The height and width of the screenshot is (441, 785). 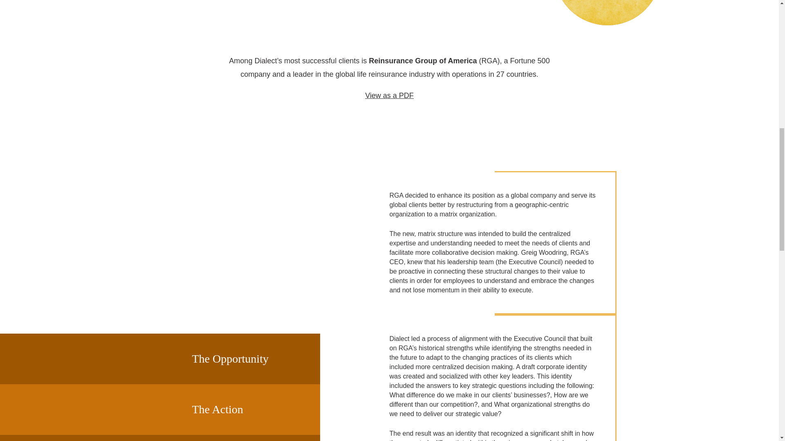 What do you see at coordinates (241, 359) in the screenshot?
I see `The Opportunity` at bounding box center [241, 359].